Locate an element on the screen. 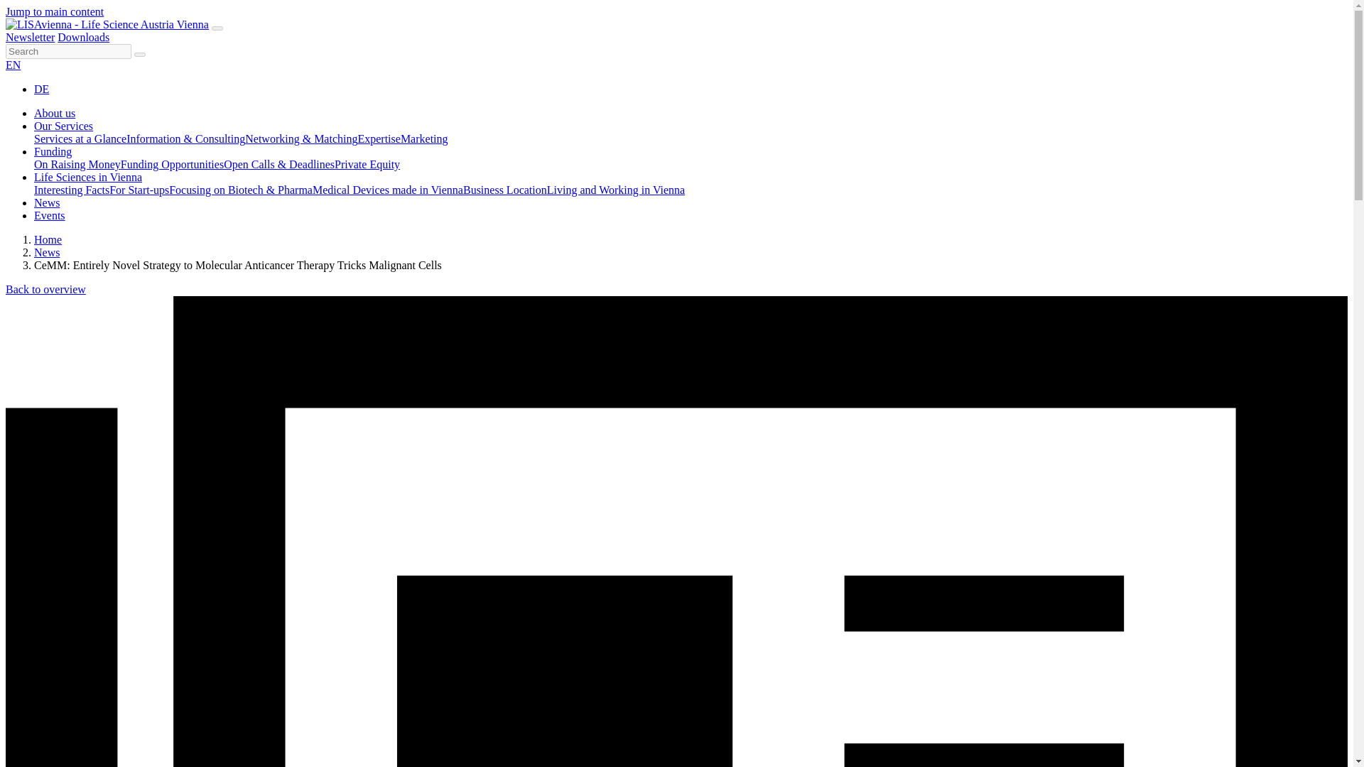 The image size is (1364, 767). Funding is located at coordinates (53, 152).